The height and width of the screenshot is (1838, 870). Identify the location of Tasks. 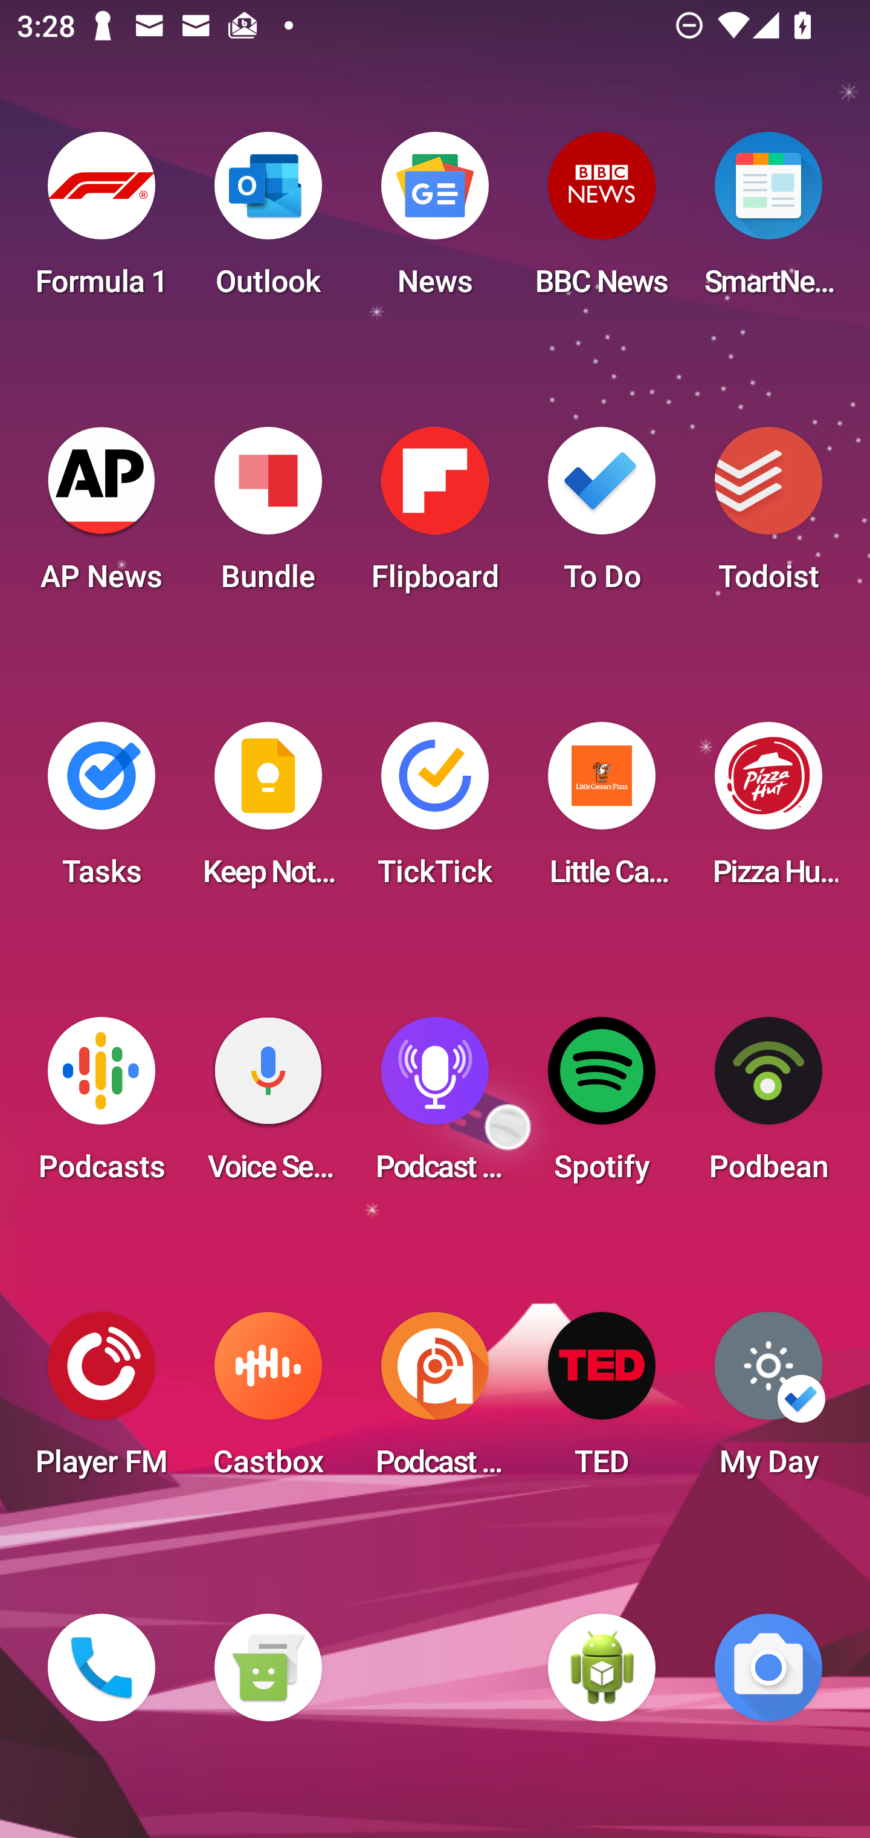
(101, 811).